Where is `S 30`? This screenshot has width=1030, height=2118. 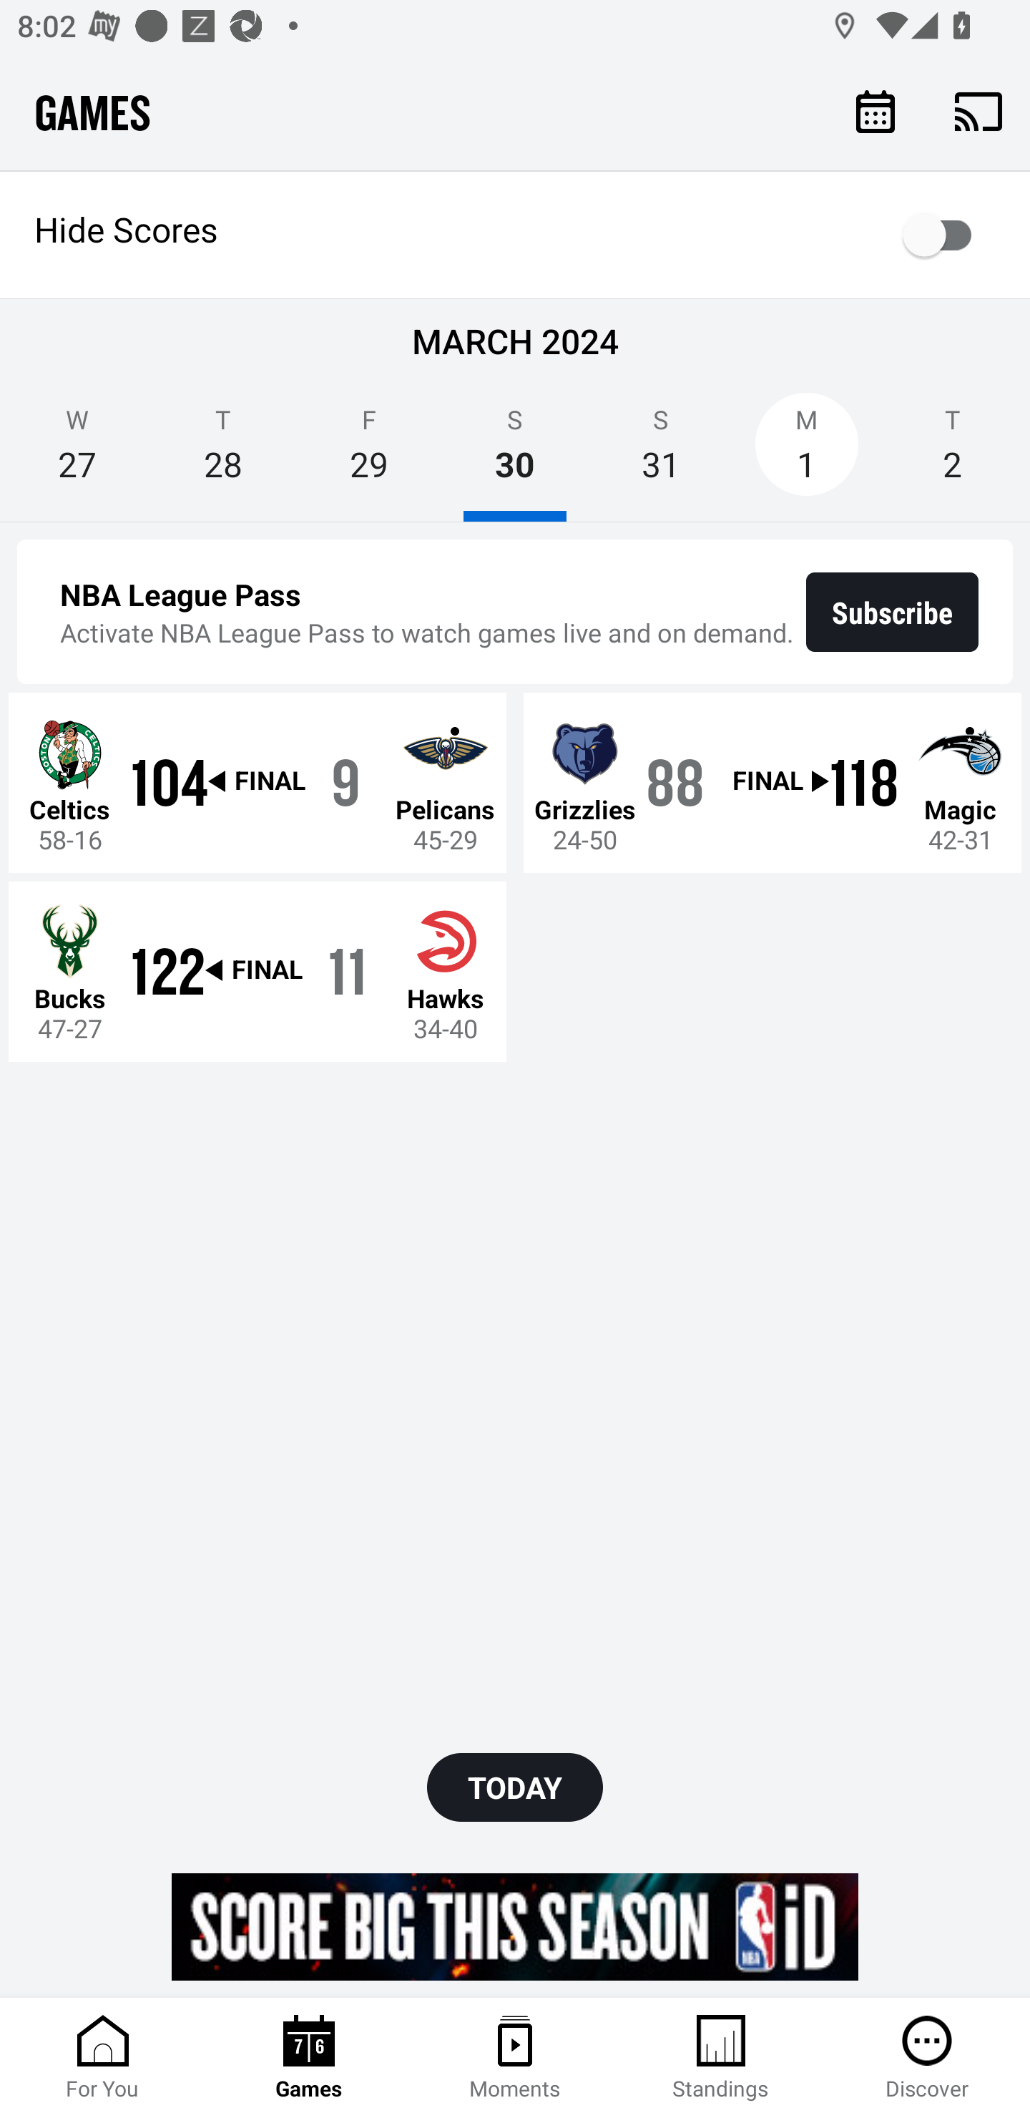
S 30 is located at coordinates (515, 452).